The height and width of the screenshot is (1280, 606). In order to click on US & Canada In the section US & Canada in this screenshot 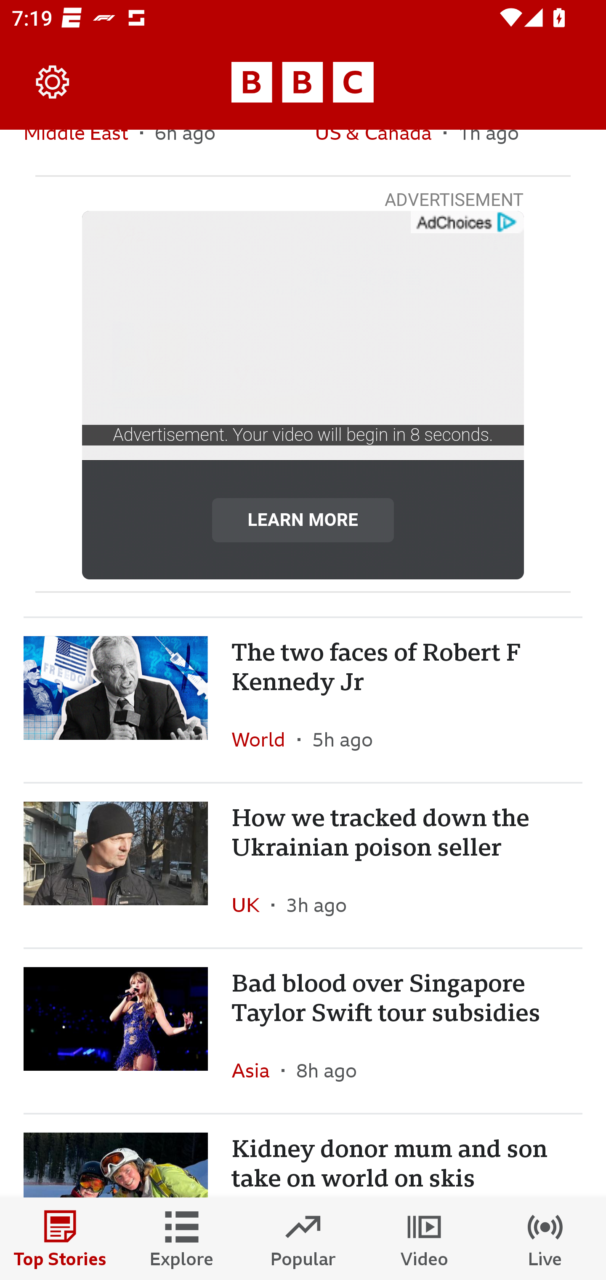, I will do `click(379, 152)`.